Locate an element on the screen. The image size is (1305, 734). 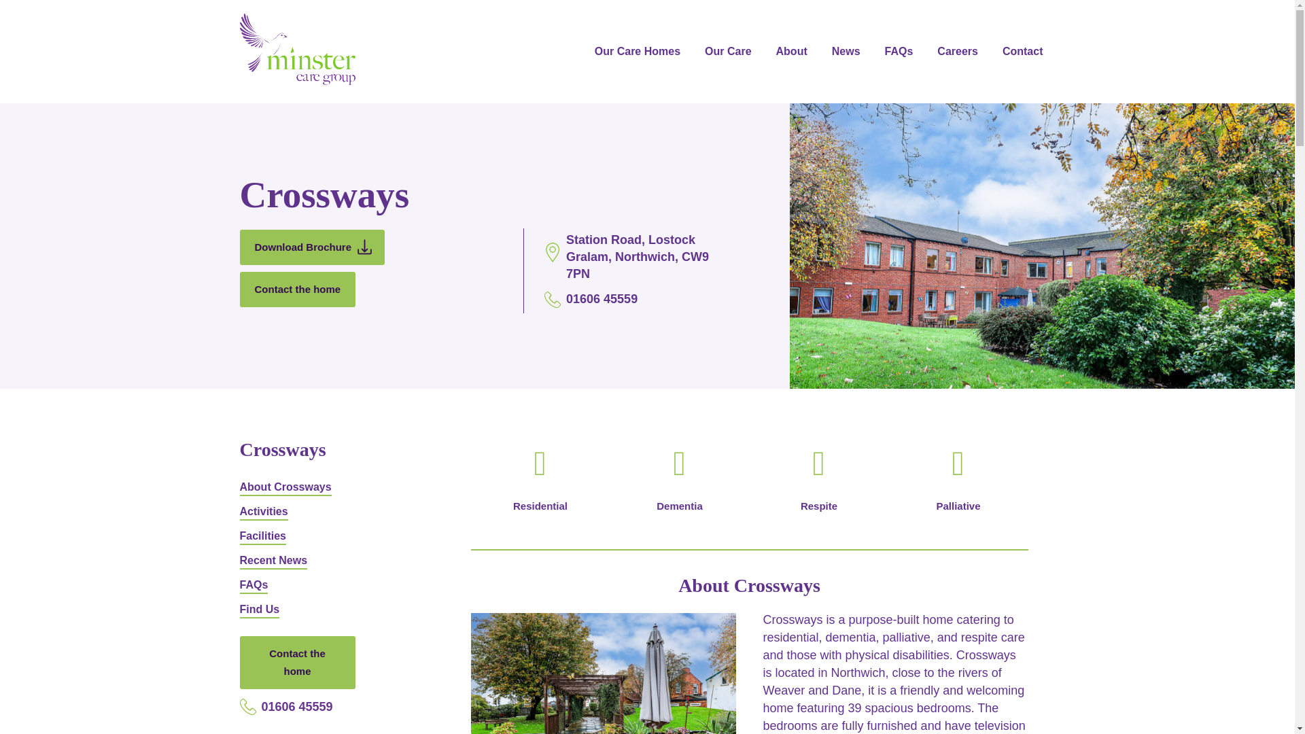
About is located at coordinates (791, 53).